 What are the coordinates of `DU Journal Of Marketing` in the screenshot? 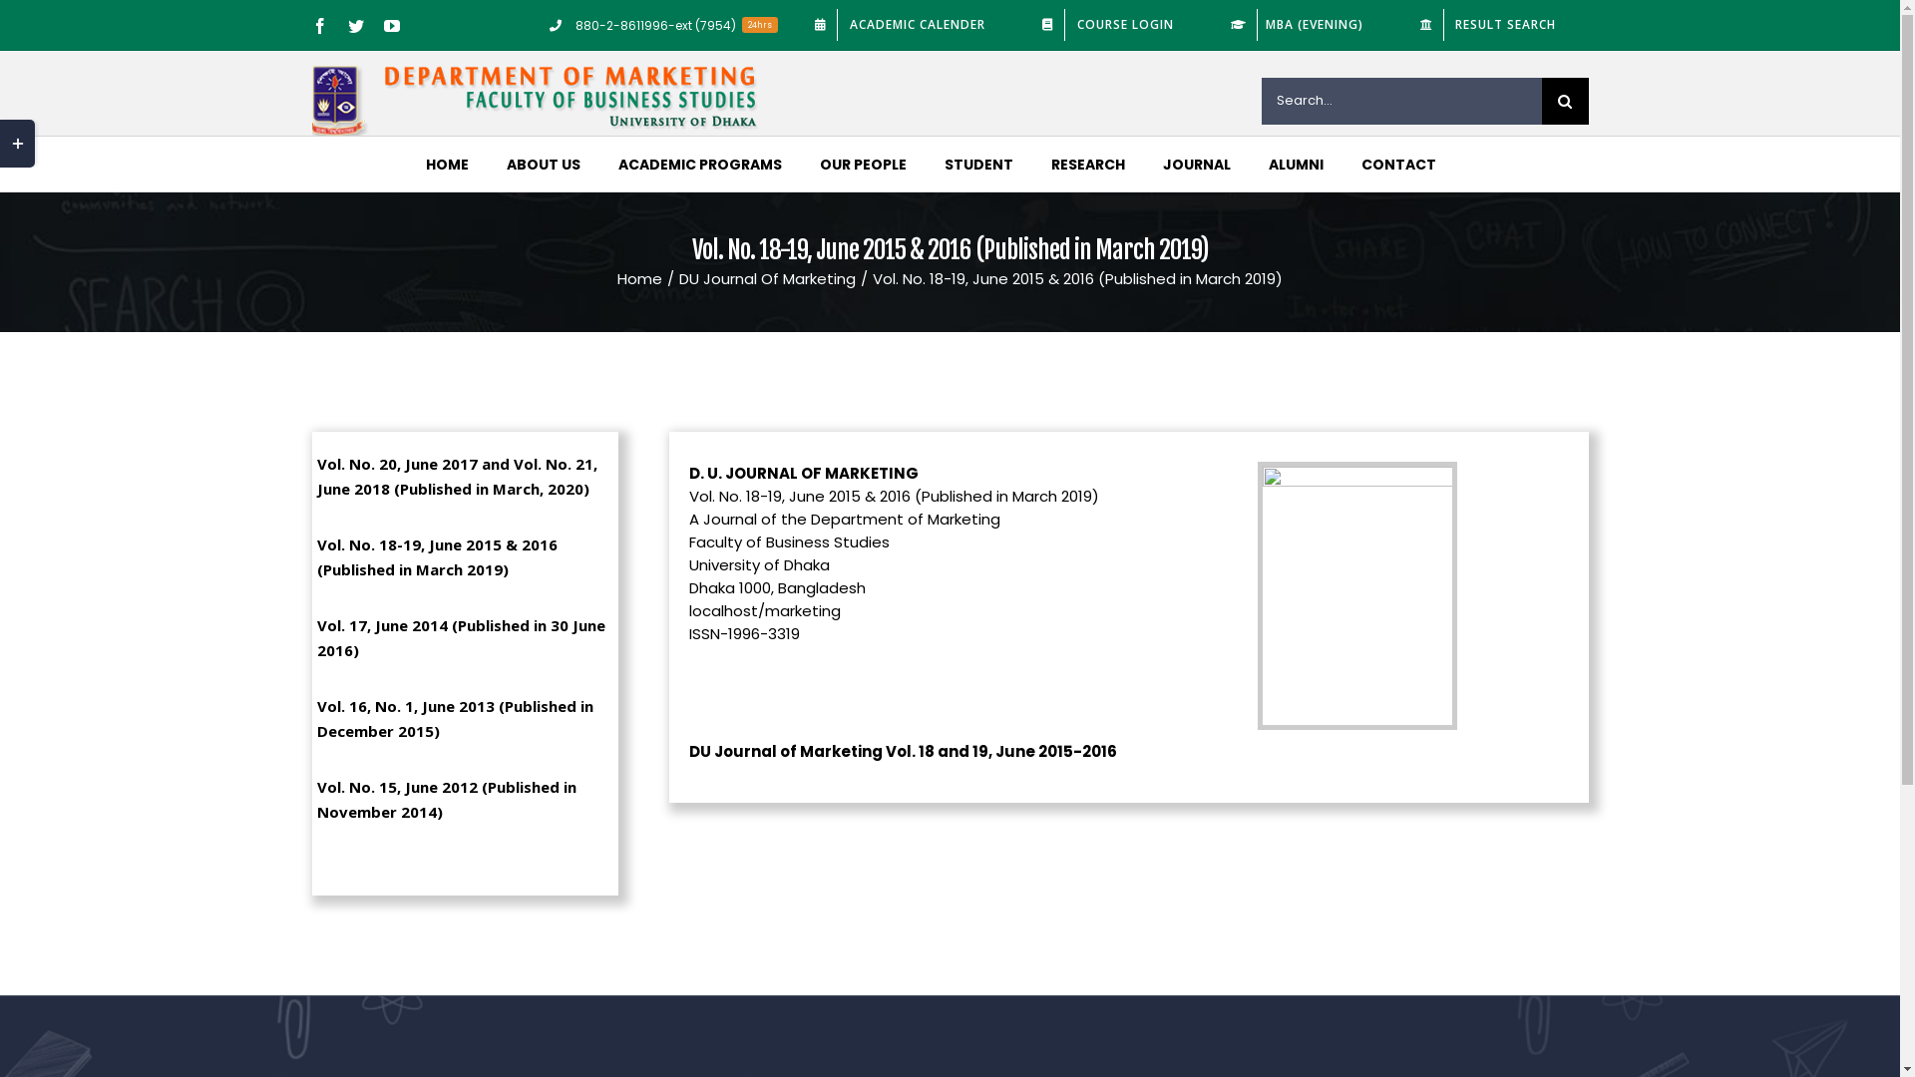 It's located at (768, 279).